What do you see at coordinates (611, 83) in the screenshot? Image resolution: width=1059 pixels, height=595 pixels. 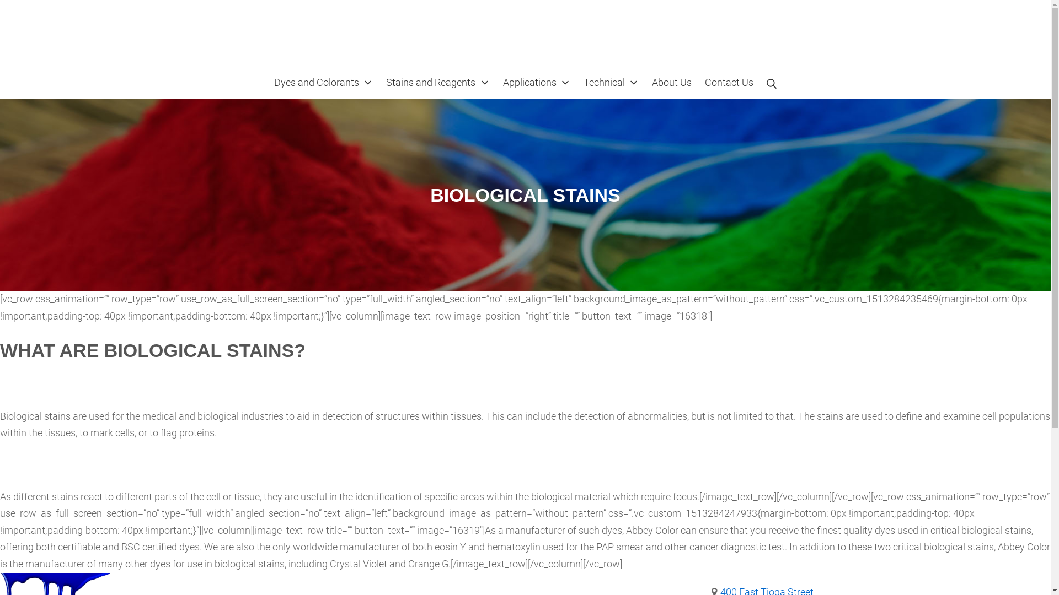 I see `Technical` at bounding box center [611, 83].